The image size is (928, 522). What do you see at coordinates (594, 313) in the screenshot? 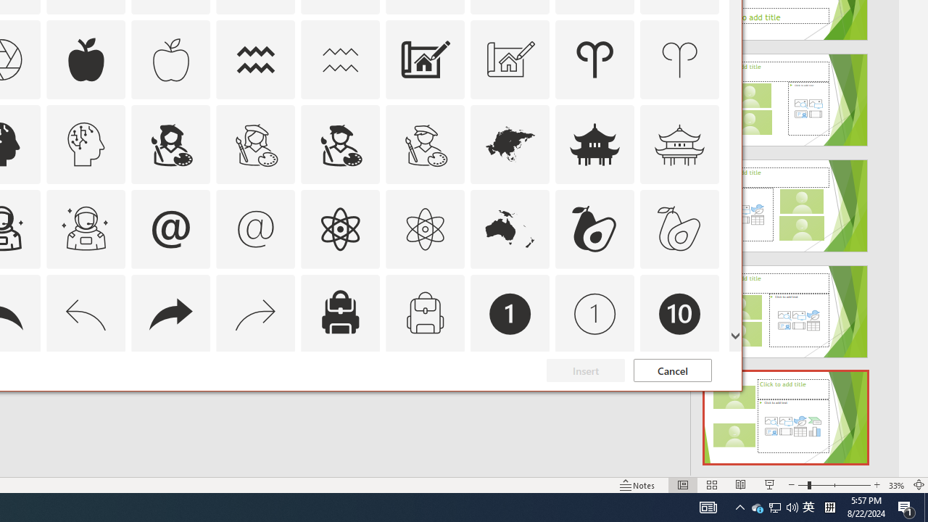
I see `AutomationID: Icons_Badge1_M` at bounding box center [594, 313].